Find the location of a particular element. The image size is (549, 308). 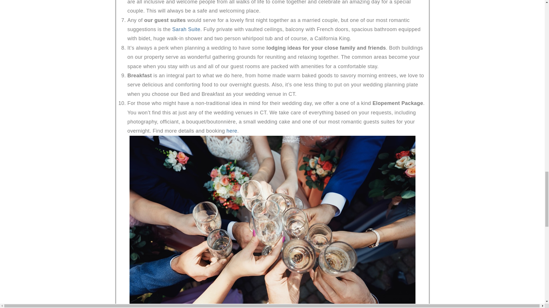

Sarah Suite is located at coordinates (186, 29).